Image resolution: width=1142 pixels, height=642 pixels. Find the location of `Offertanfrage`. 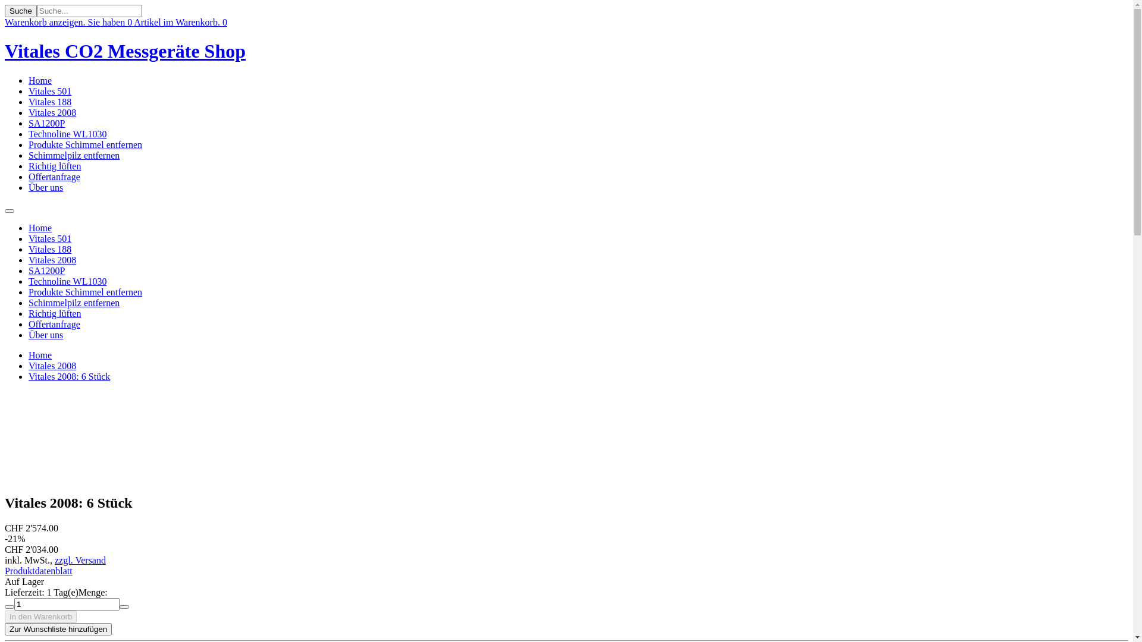

Offertanfrage is located at coordinates (55, 177).